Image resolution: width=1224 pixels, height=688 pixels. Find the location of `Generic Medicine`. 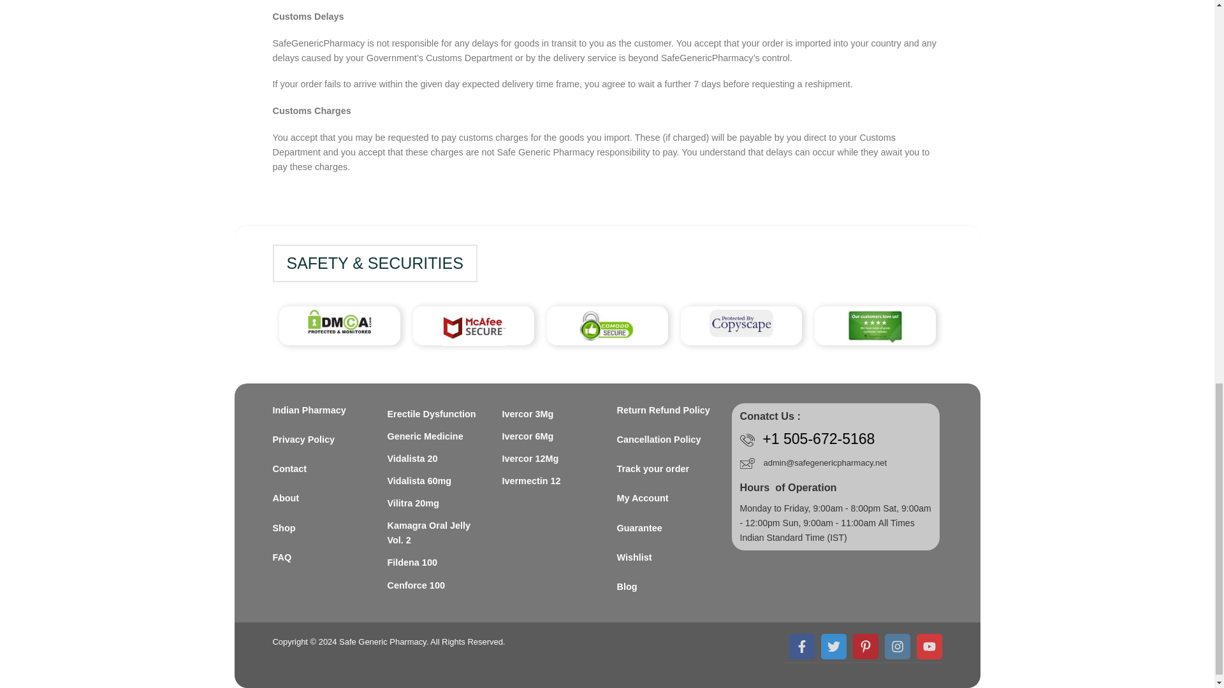

Generic Medicine is located at coordinates (426, 437).